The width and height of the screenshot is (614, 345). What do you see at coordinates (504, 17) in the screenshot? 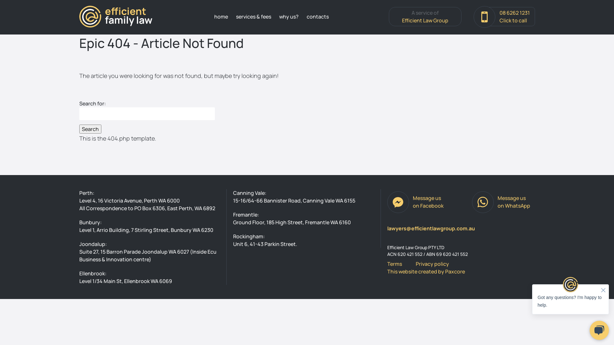
I see `08 6262 1231
Click to call` at bounding box center [504, 17].